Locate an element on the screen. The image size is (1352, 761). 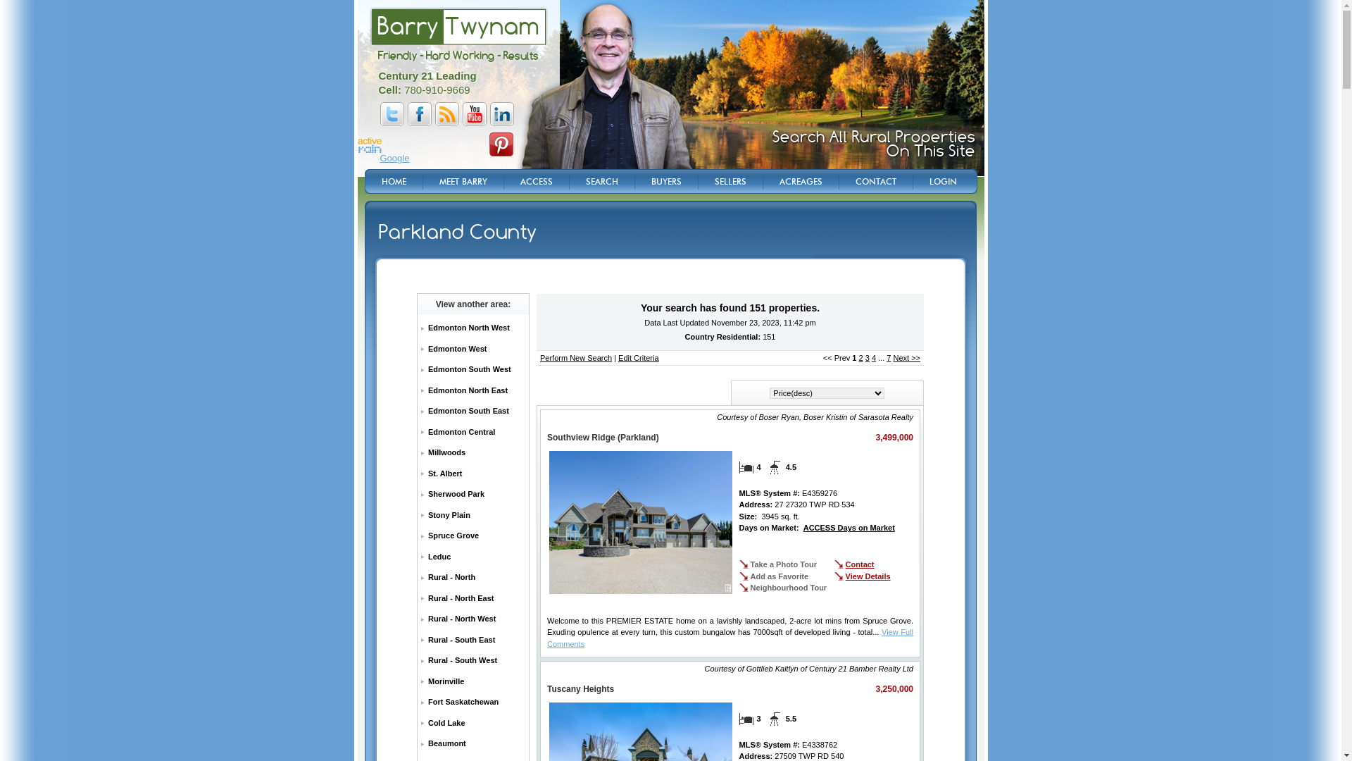
Millwoods is located at coordinates (473, 453).